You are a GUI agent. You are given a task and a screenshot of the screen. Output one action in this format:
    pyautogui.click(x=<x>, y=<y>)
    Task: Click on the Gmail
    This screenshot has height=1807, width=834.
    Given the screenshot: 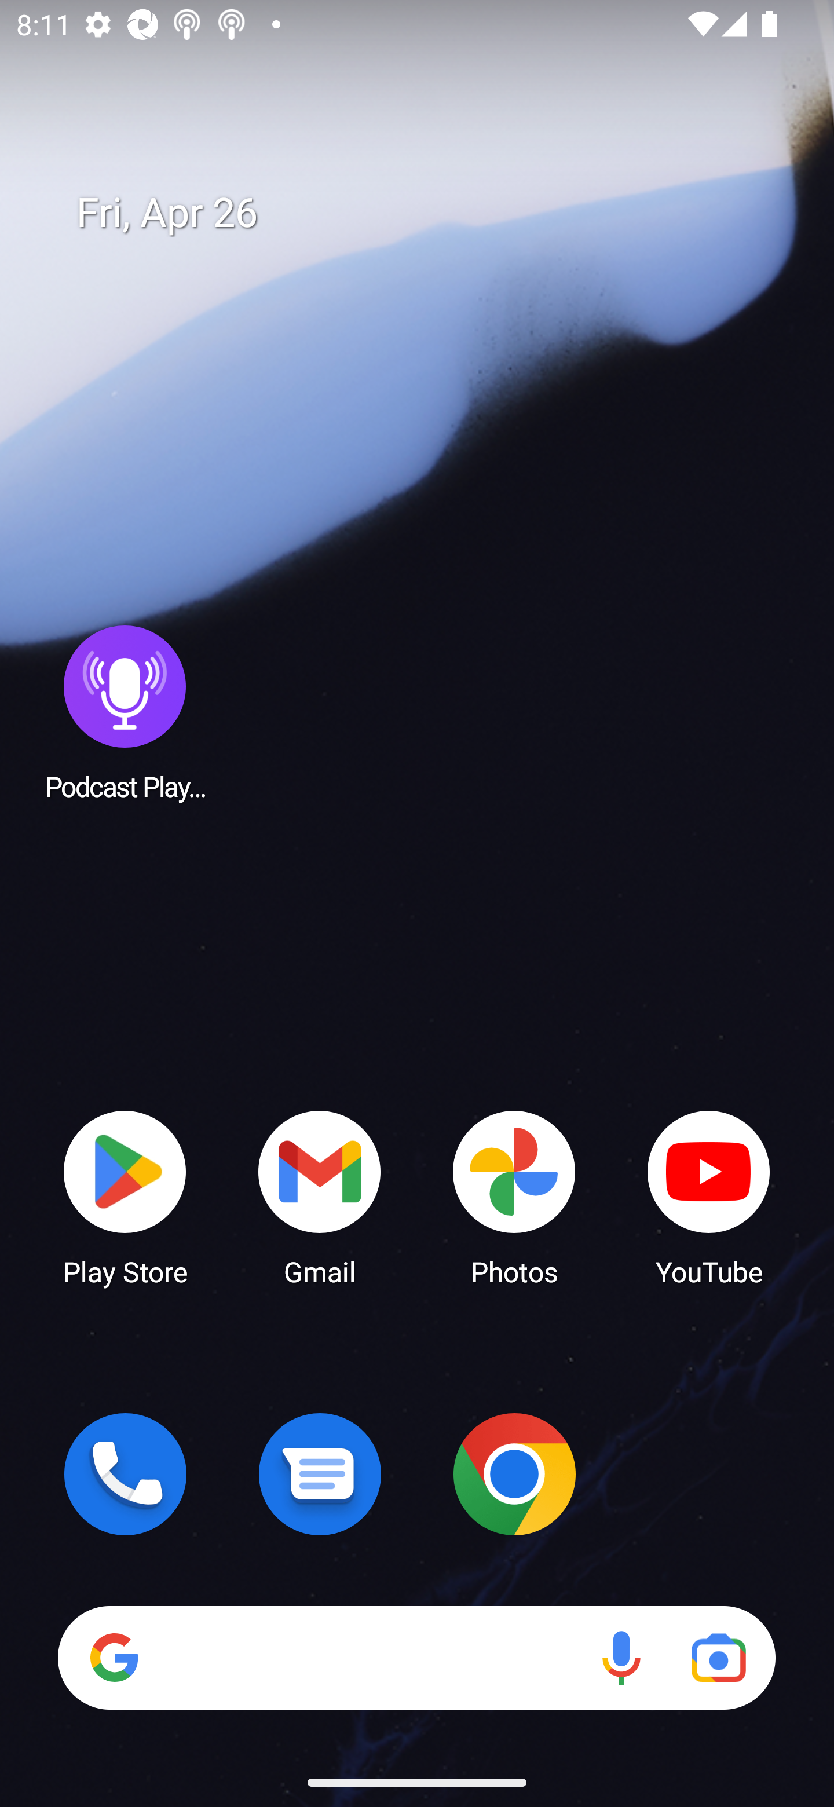 What is the action you would take?
    pyautogui.click(x=320, y=1197)
    